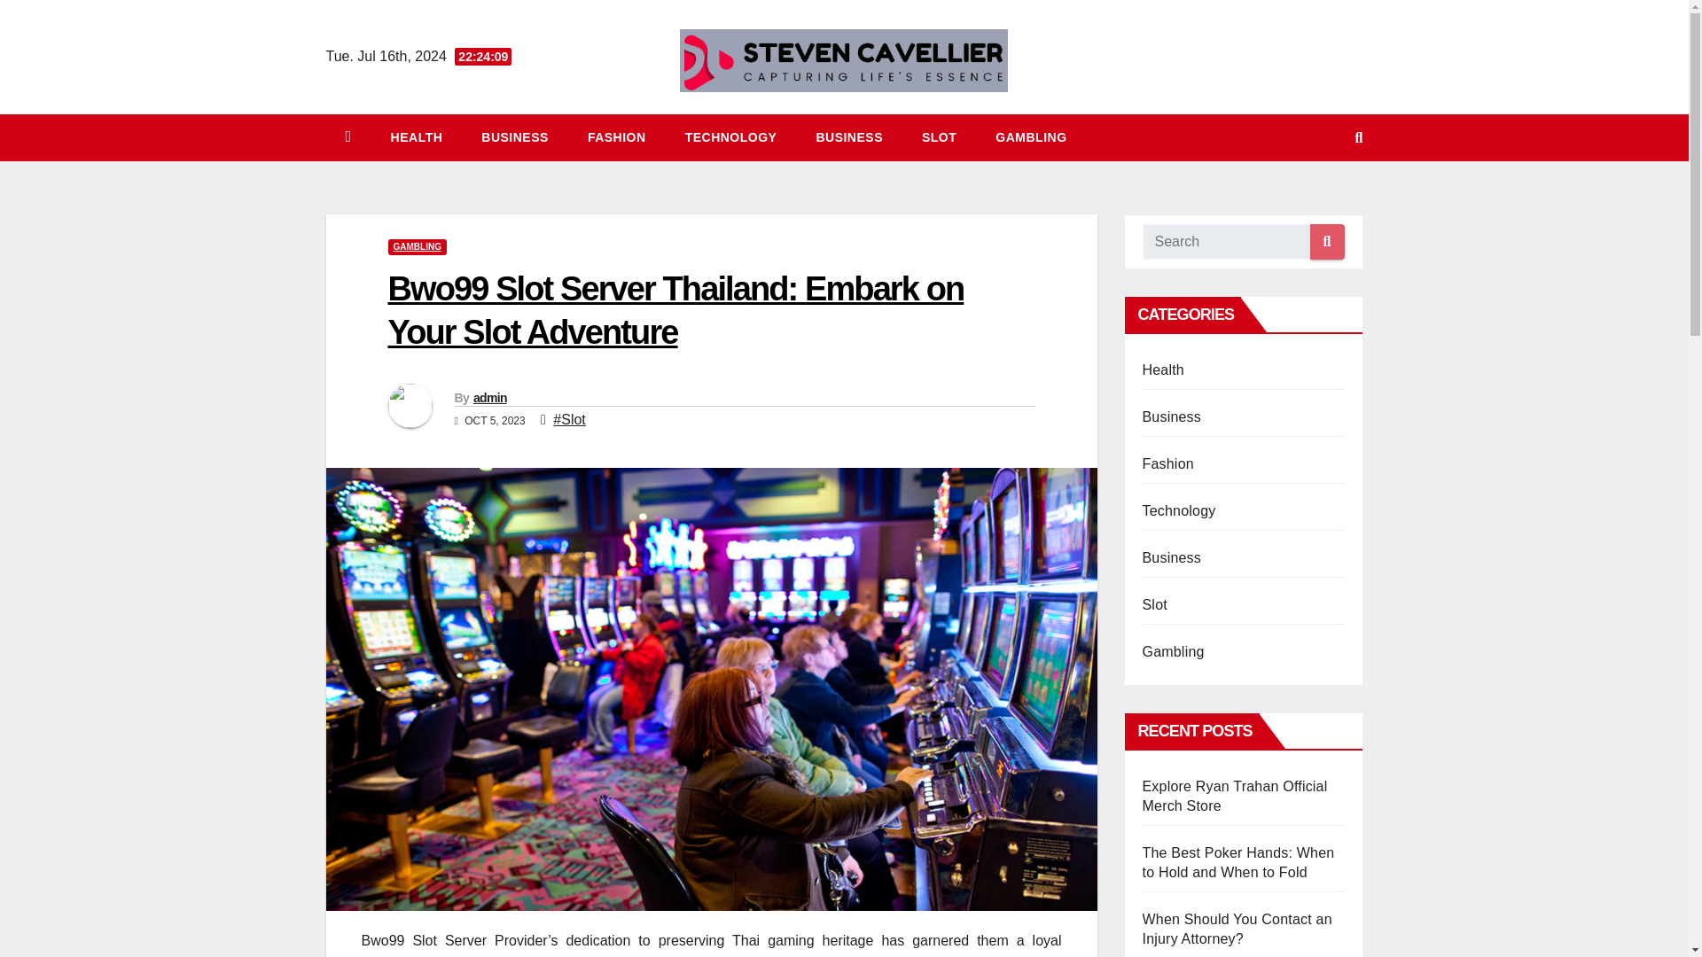  I want to click on Business, so click(849, 136).